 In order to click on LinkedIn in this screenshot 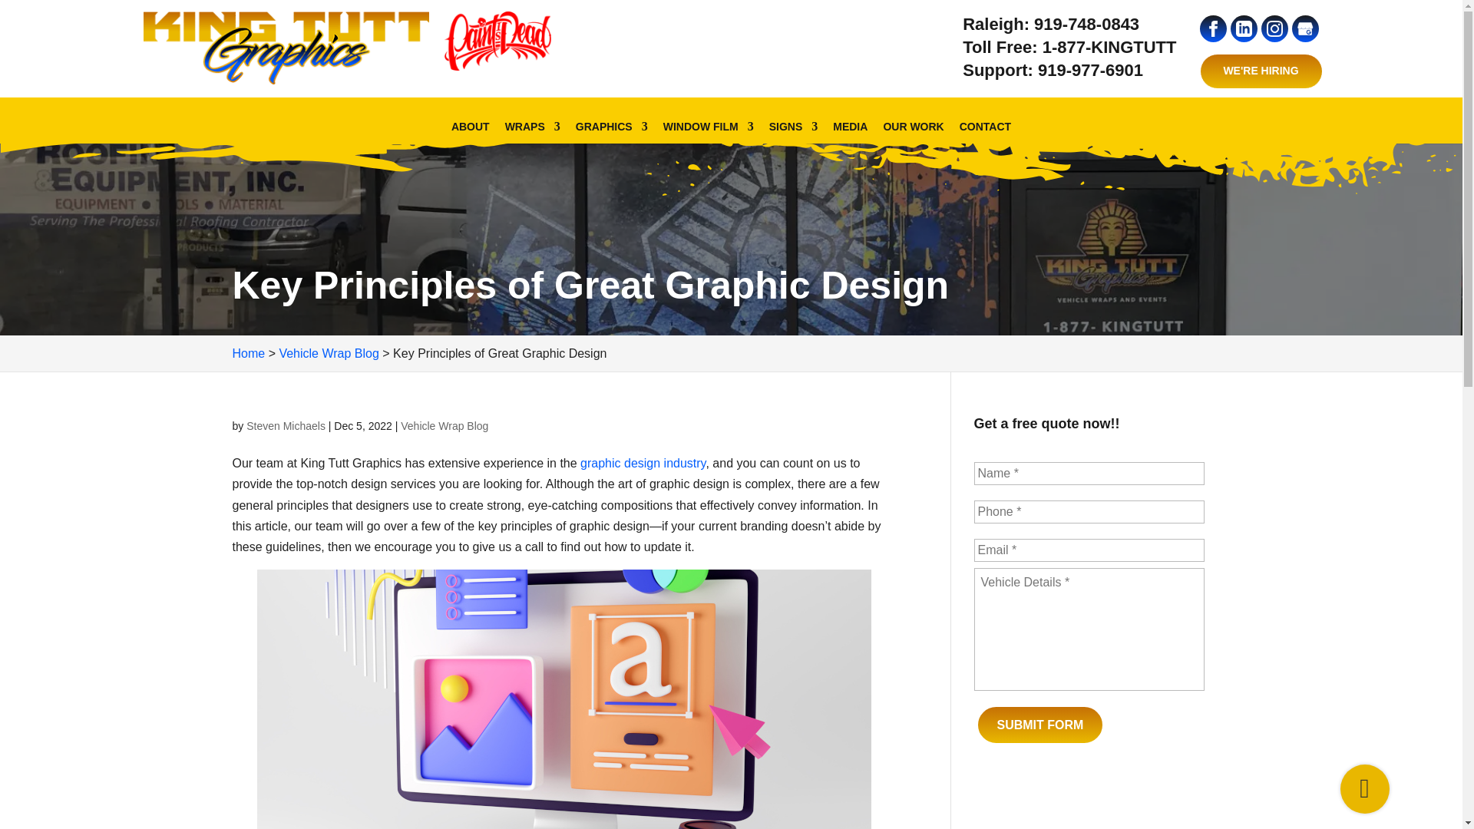, I will do `click(1243, 29)`.